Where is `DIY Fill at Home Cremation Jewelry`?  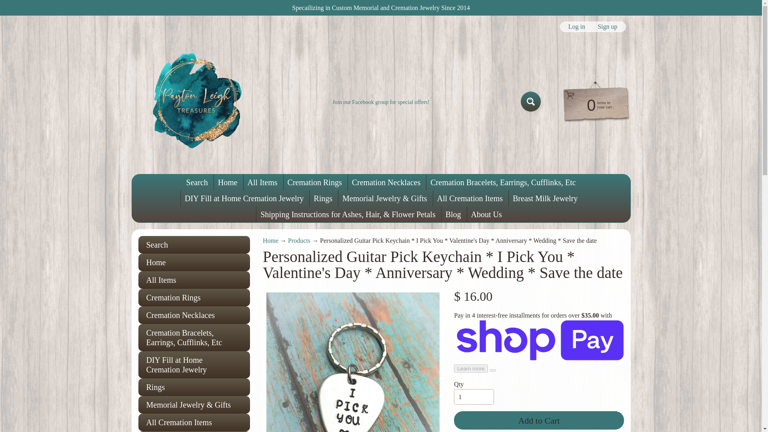
DIY Fill at Home Cremation Jewelry is located at coordinates (194, 274).